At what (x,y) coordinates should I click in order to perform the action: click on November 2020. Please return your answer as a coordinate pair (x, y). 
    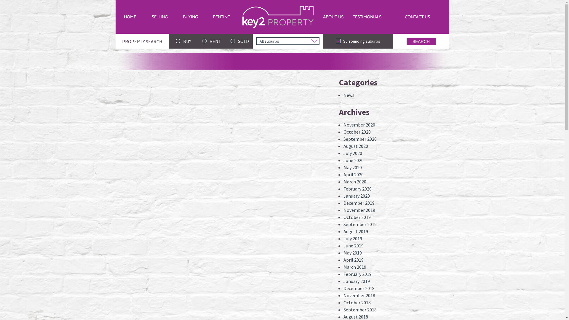
    Looking at the image, I should click on (359, 125).